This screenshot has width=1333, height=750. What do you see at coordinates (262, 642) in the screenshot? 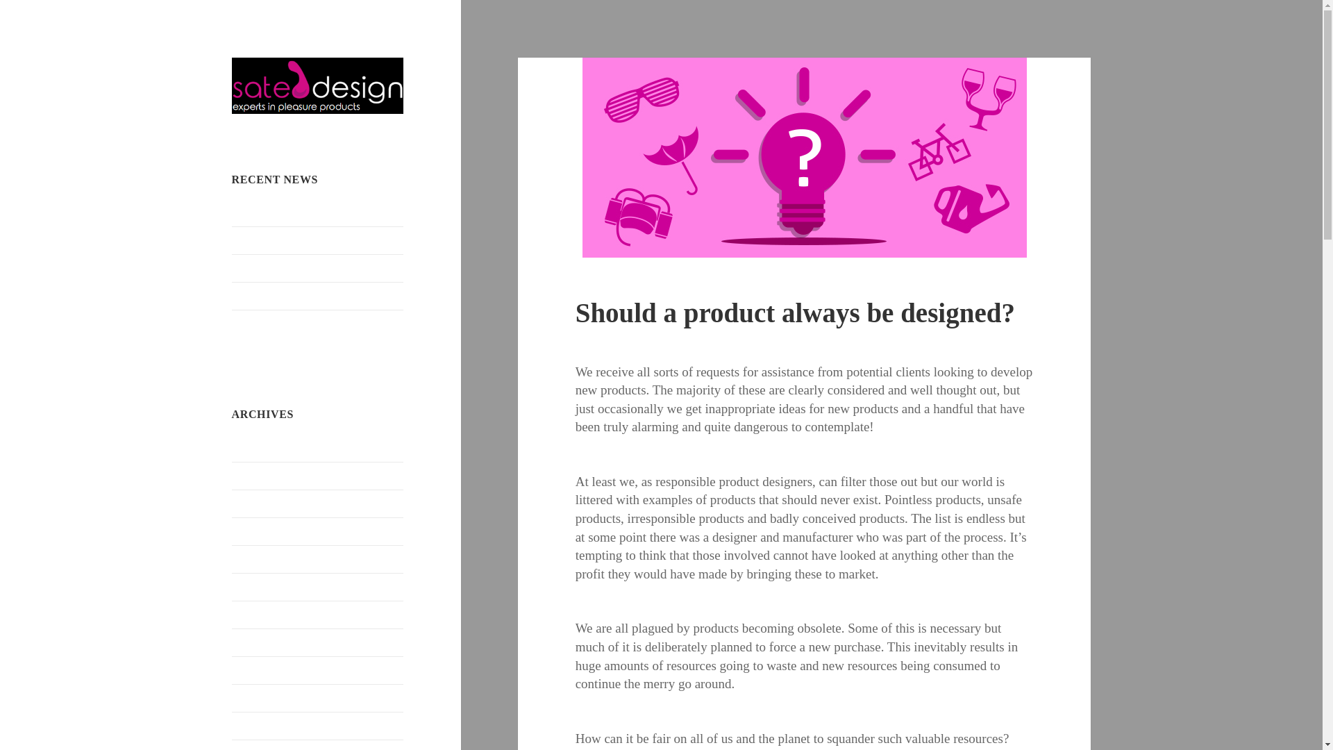
I see `January 2023` at bounding box center [262, 642].